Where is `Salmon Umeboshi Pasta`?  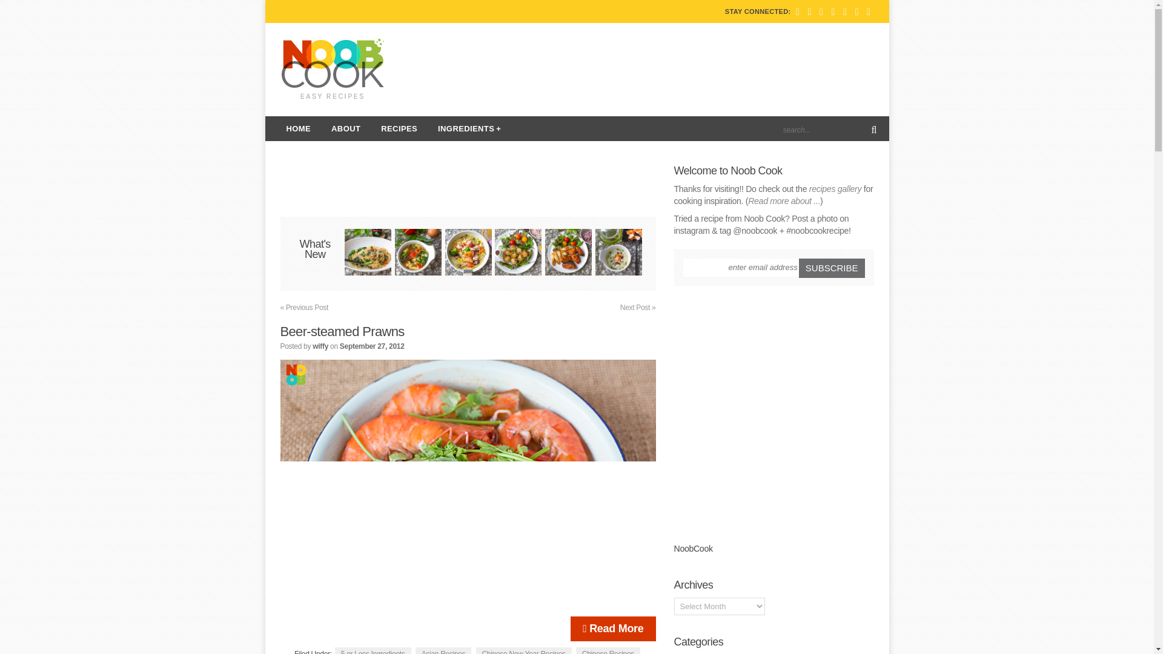
Salmon Umeboshi Pasta is located at coordinates (469, 254).